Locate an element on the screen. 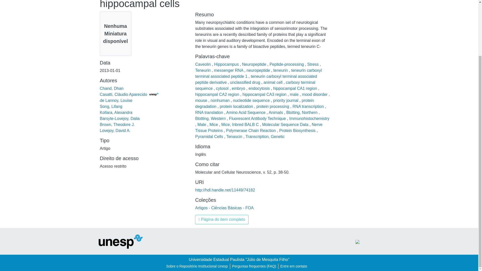 Image resolution: width=482 pixels, height=271 pixels. Chand, Dhan is located at coordinates (111, 88).